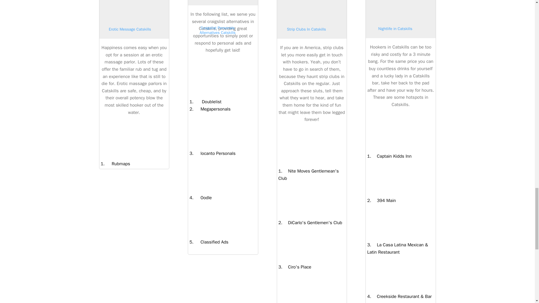 This screenshot has height=303, width=539. I want to click on 394 Main, so click(383, 200).